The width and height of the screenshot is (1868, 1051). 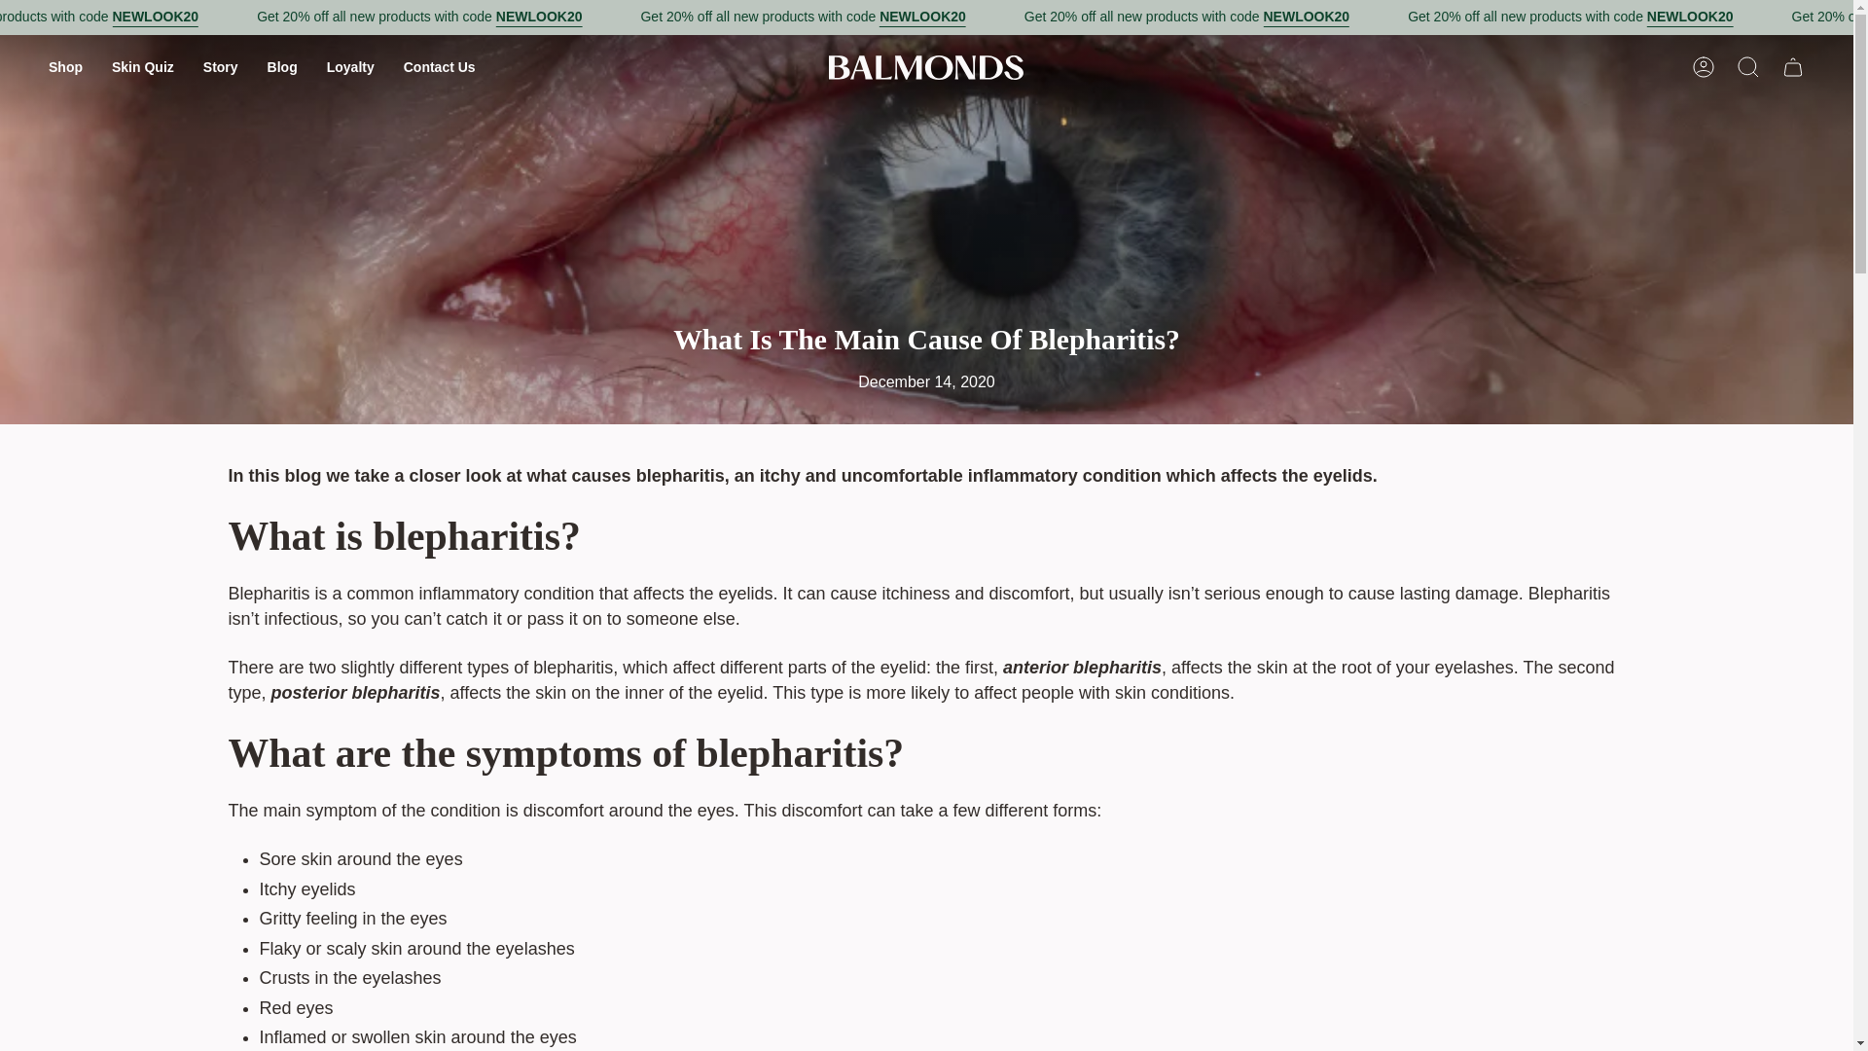 I want to click on All Products, so click(x=629, y=18).